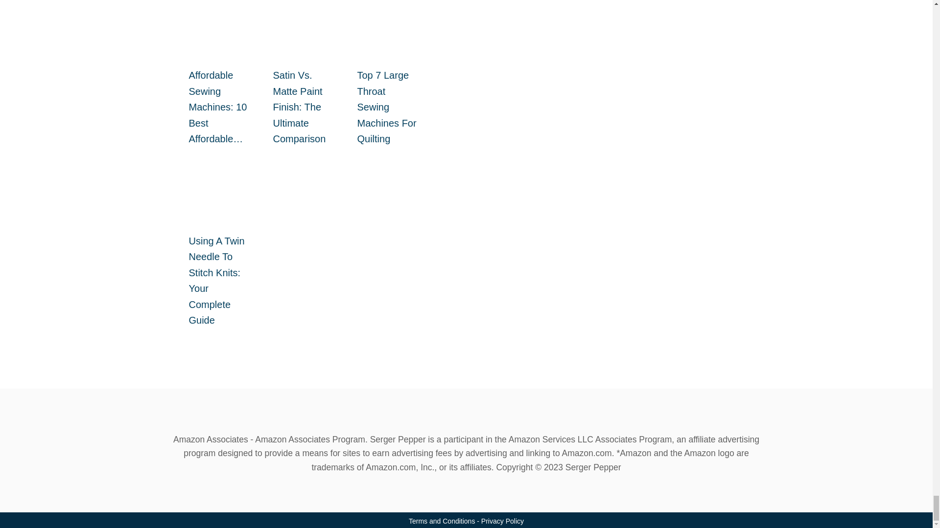 The image size is (940, 528). What do you see at coordinates (219, 180) in the screenshot?
I see `Using A Twin Needle To Stitch Knits: Your Complete Guide` at bounding box center [219, 180].